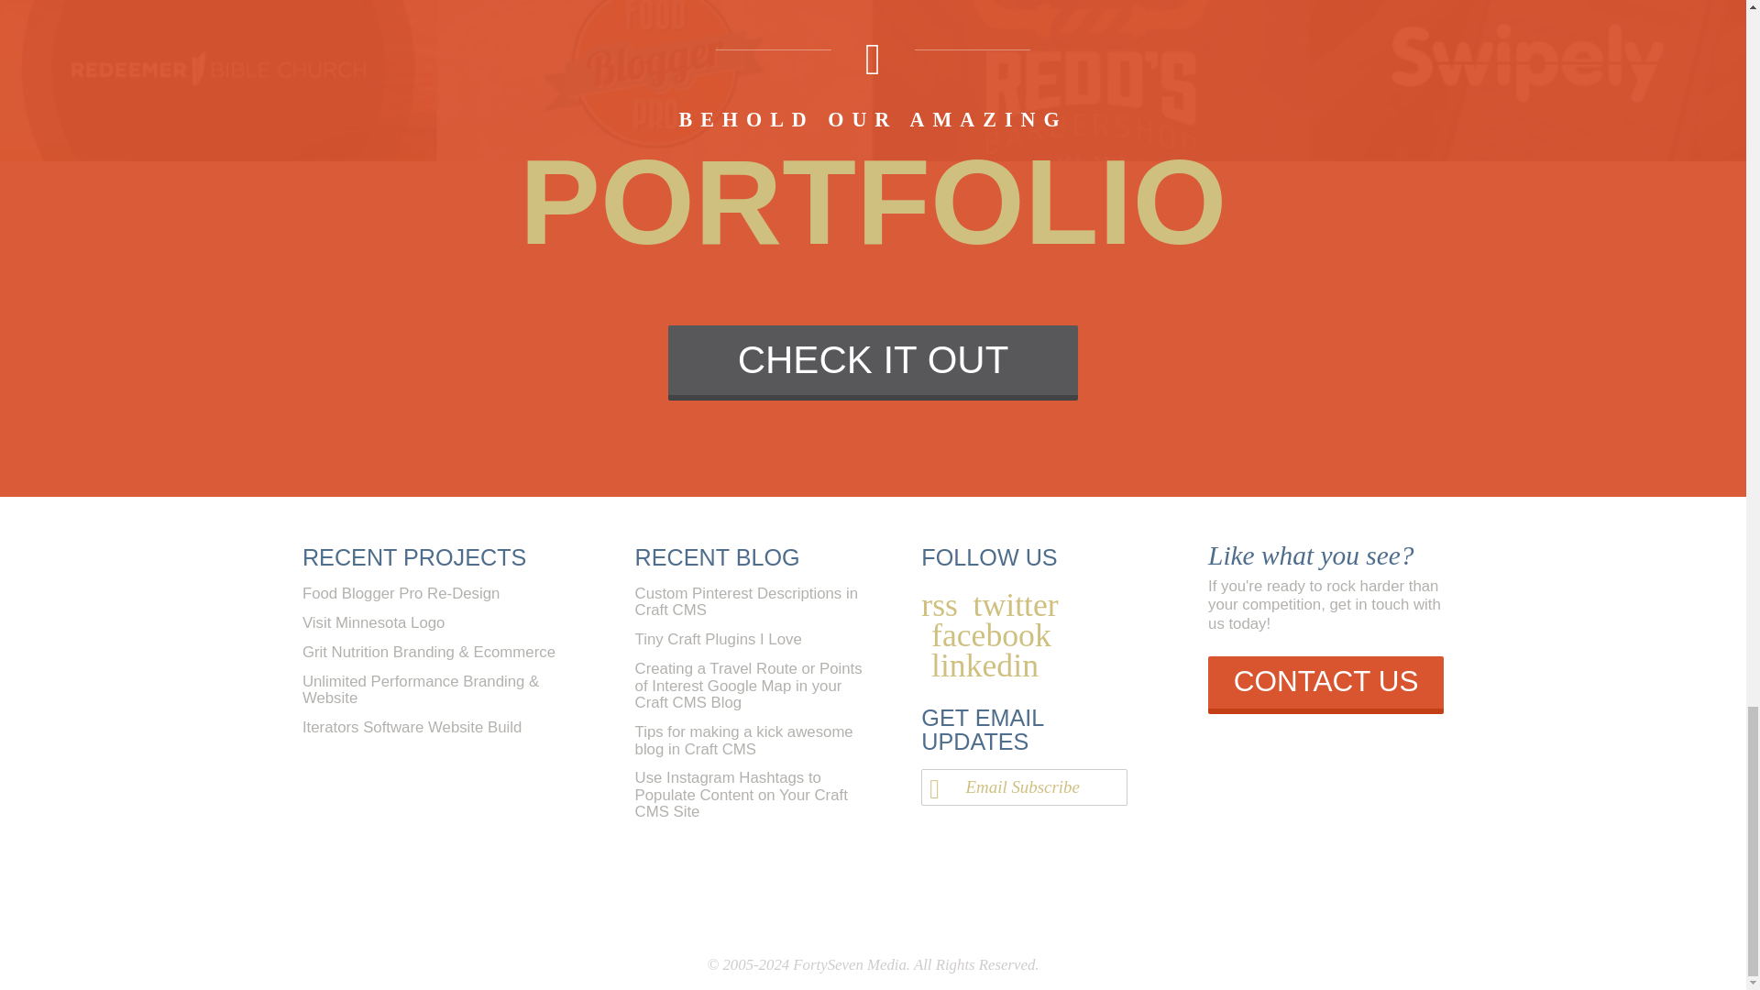 Image resolution: width=1760 pixels, height=990 pixels. What do you see at coordinates (990, 635) in the screenshot?
I see `facebook` at bounding box center [990, 635].